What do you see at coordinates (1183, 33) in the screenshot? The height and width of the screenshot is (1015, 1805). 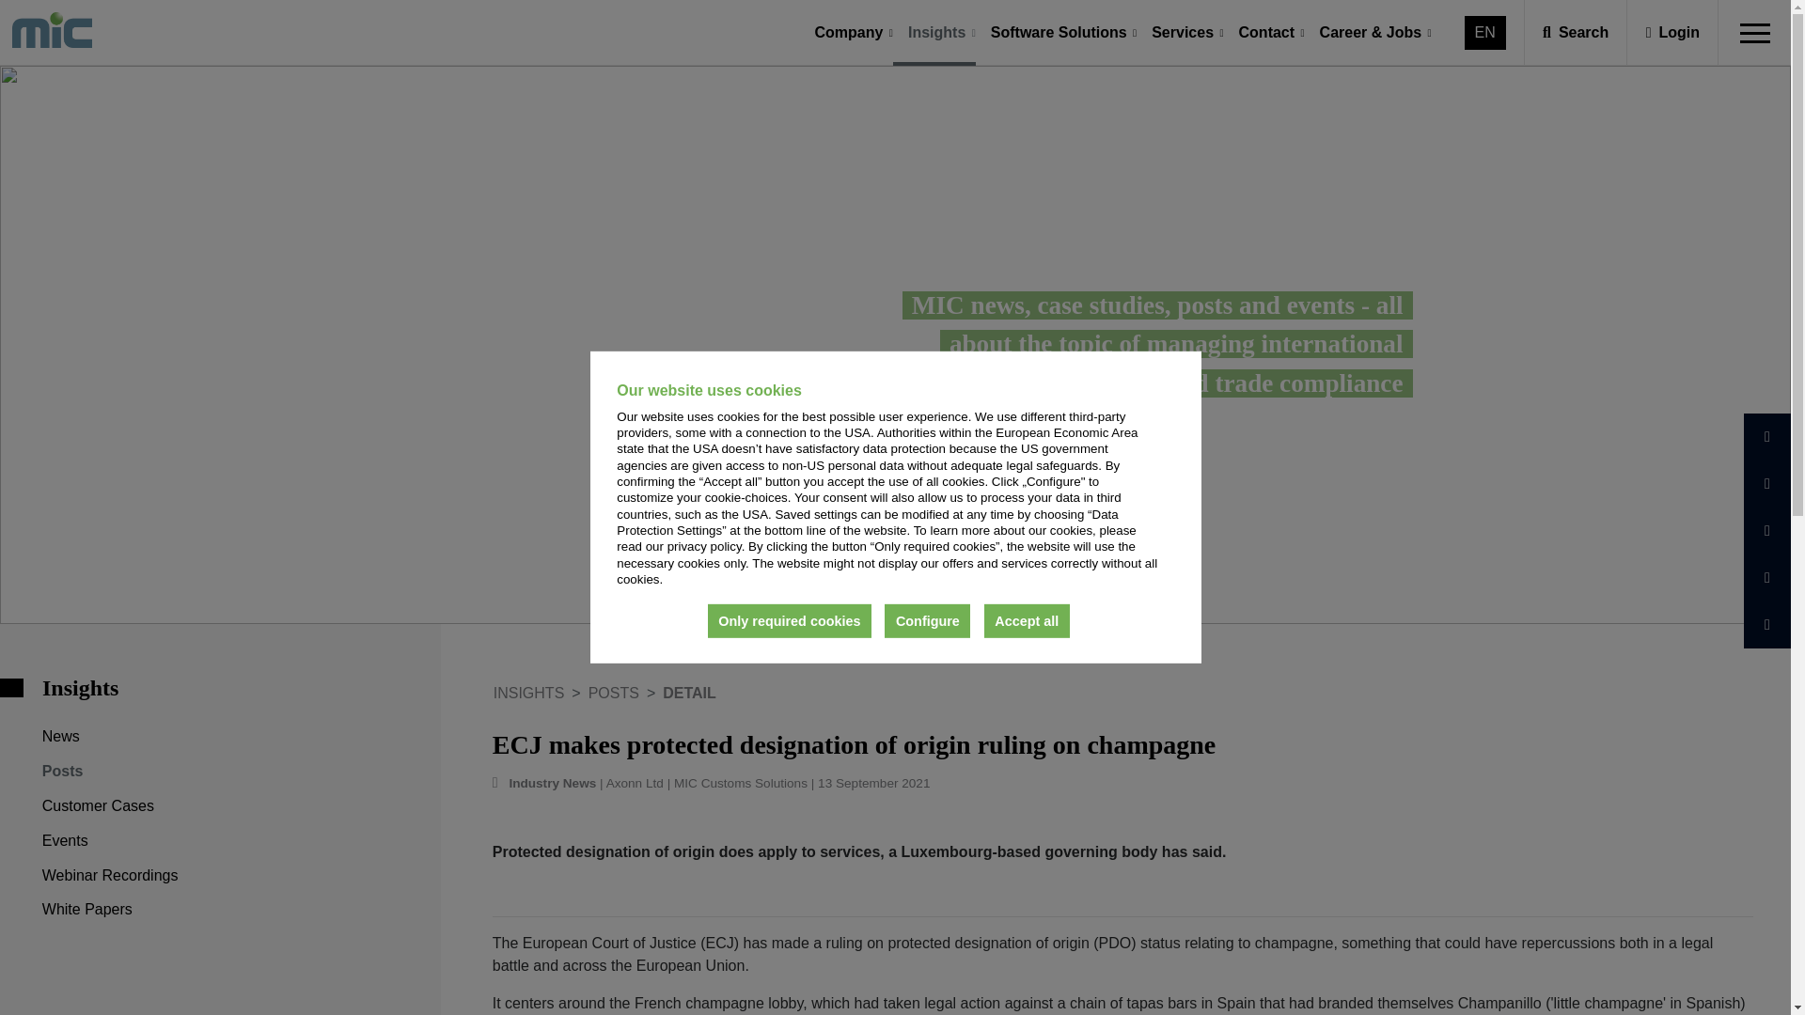 I see `Services` at bounding box center [1183, 33].